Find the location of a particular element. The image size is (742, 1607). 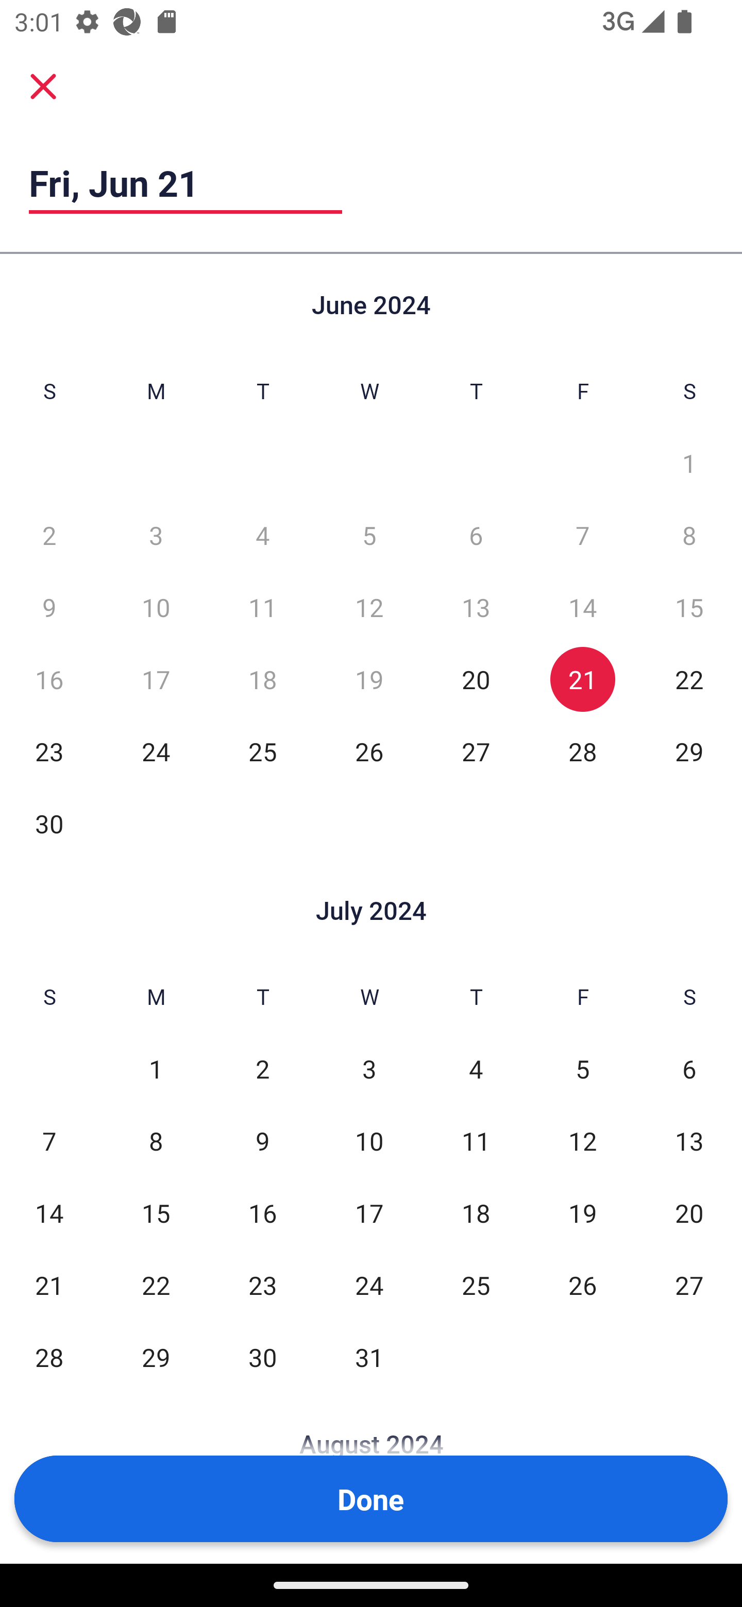

18 Thu, Jul 18, Not Selected is located at coordinates (476, 1212).